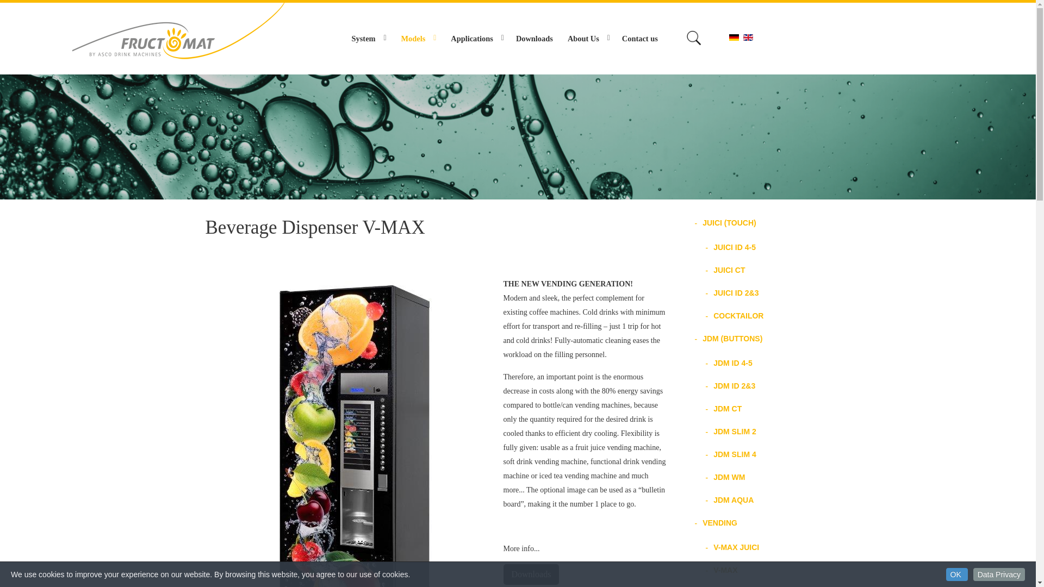 The height and width of the screenshot is (587, 1044). Describe the element at coordinates (476, 39) in the screenshot. I see `Applications` at that location.